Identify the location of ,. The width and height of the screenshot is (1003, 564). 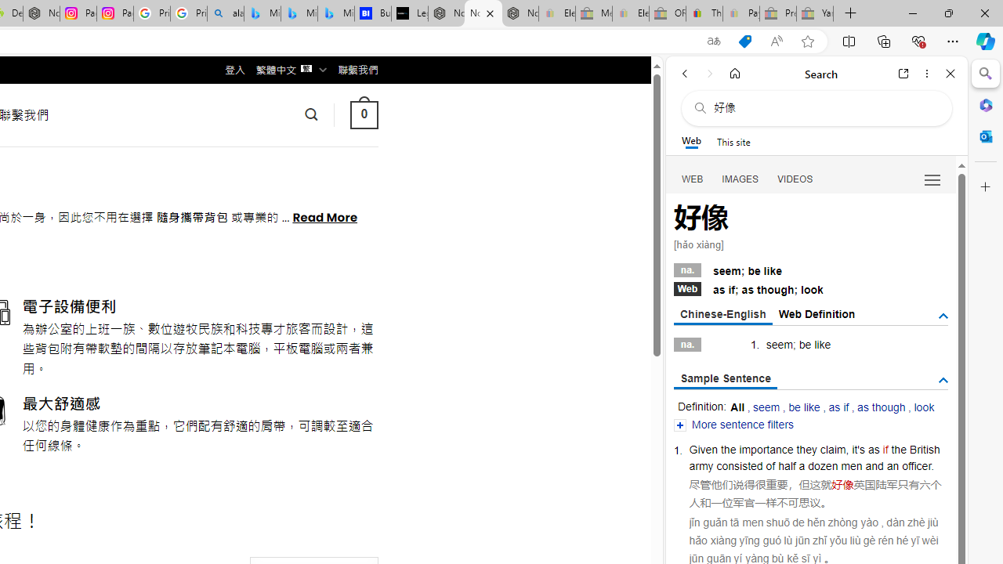
(848, 449).